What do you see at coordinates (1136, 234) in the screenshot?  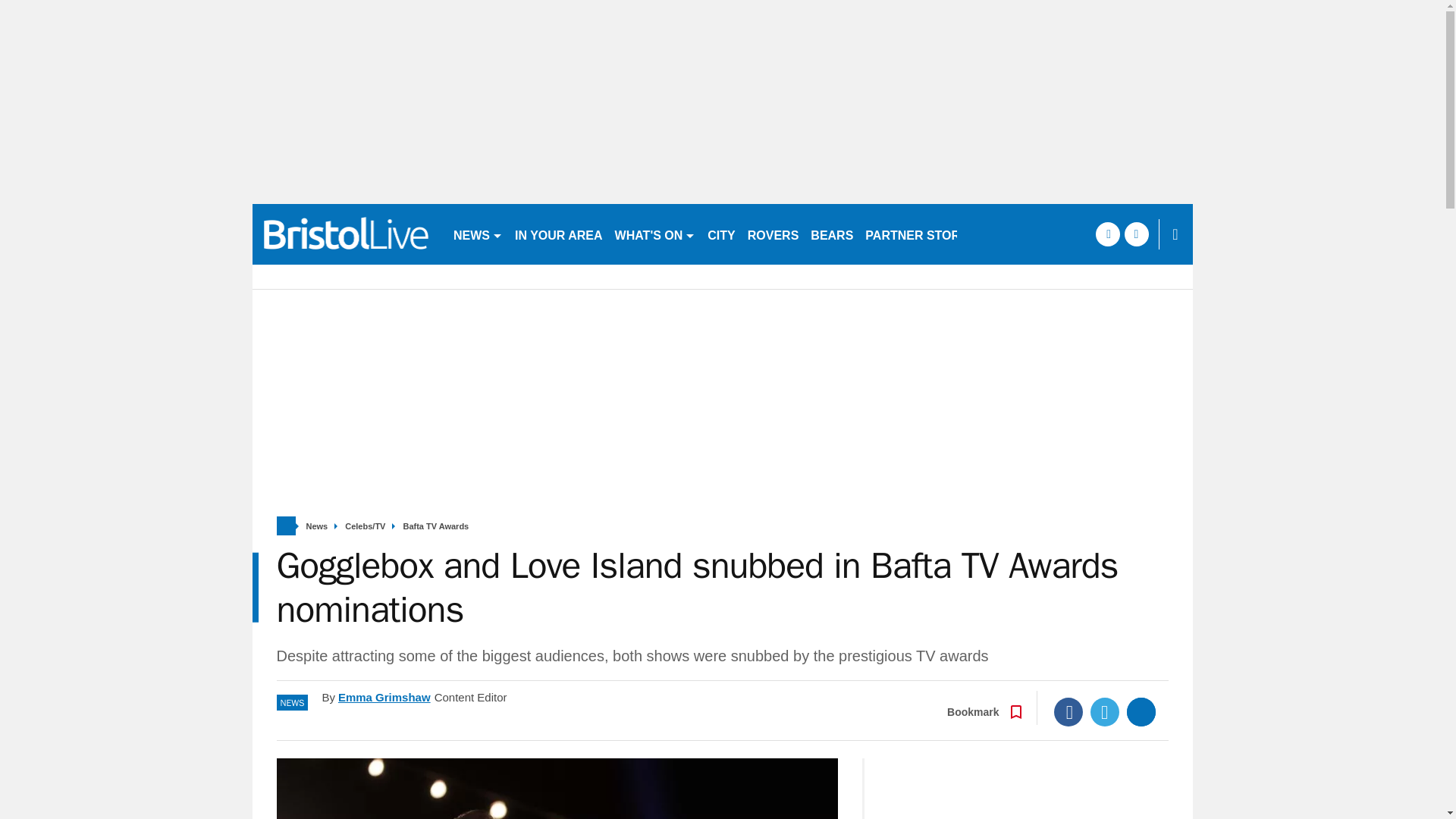 I see `twitter` at bounding box center [1136, 234].